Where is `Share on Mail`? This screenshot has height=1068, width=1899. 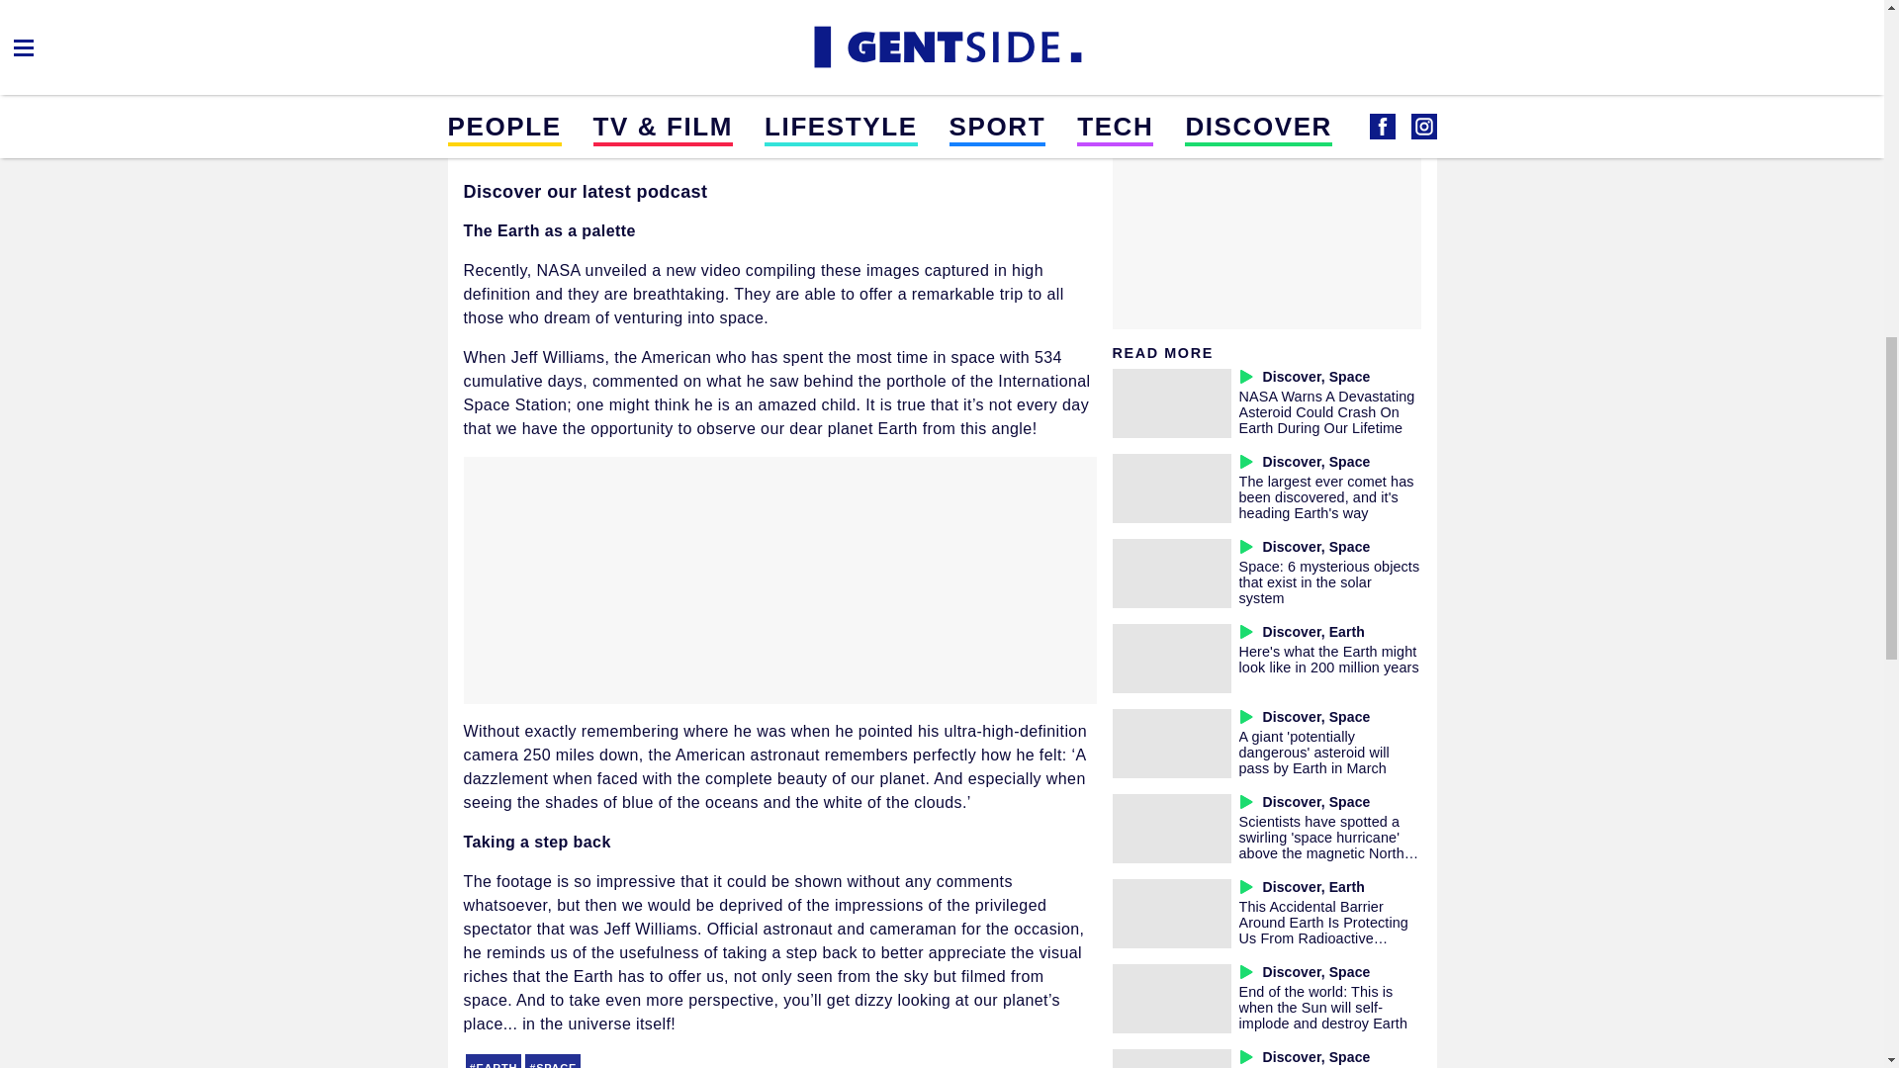
Share on Mail is located at coordinates (542, 15).